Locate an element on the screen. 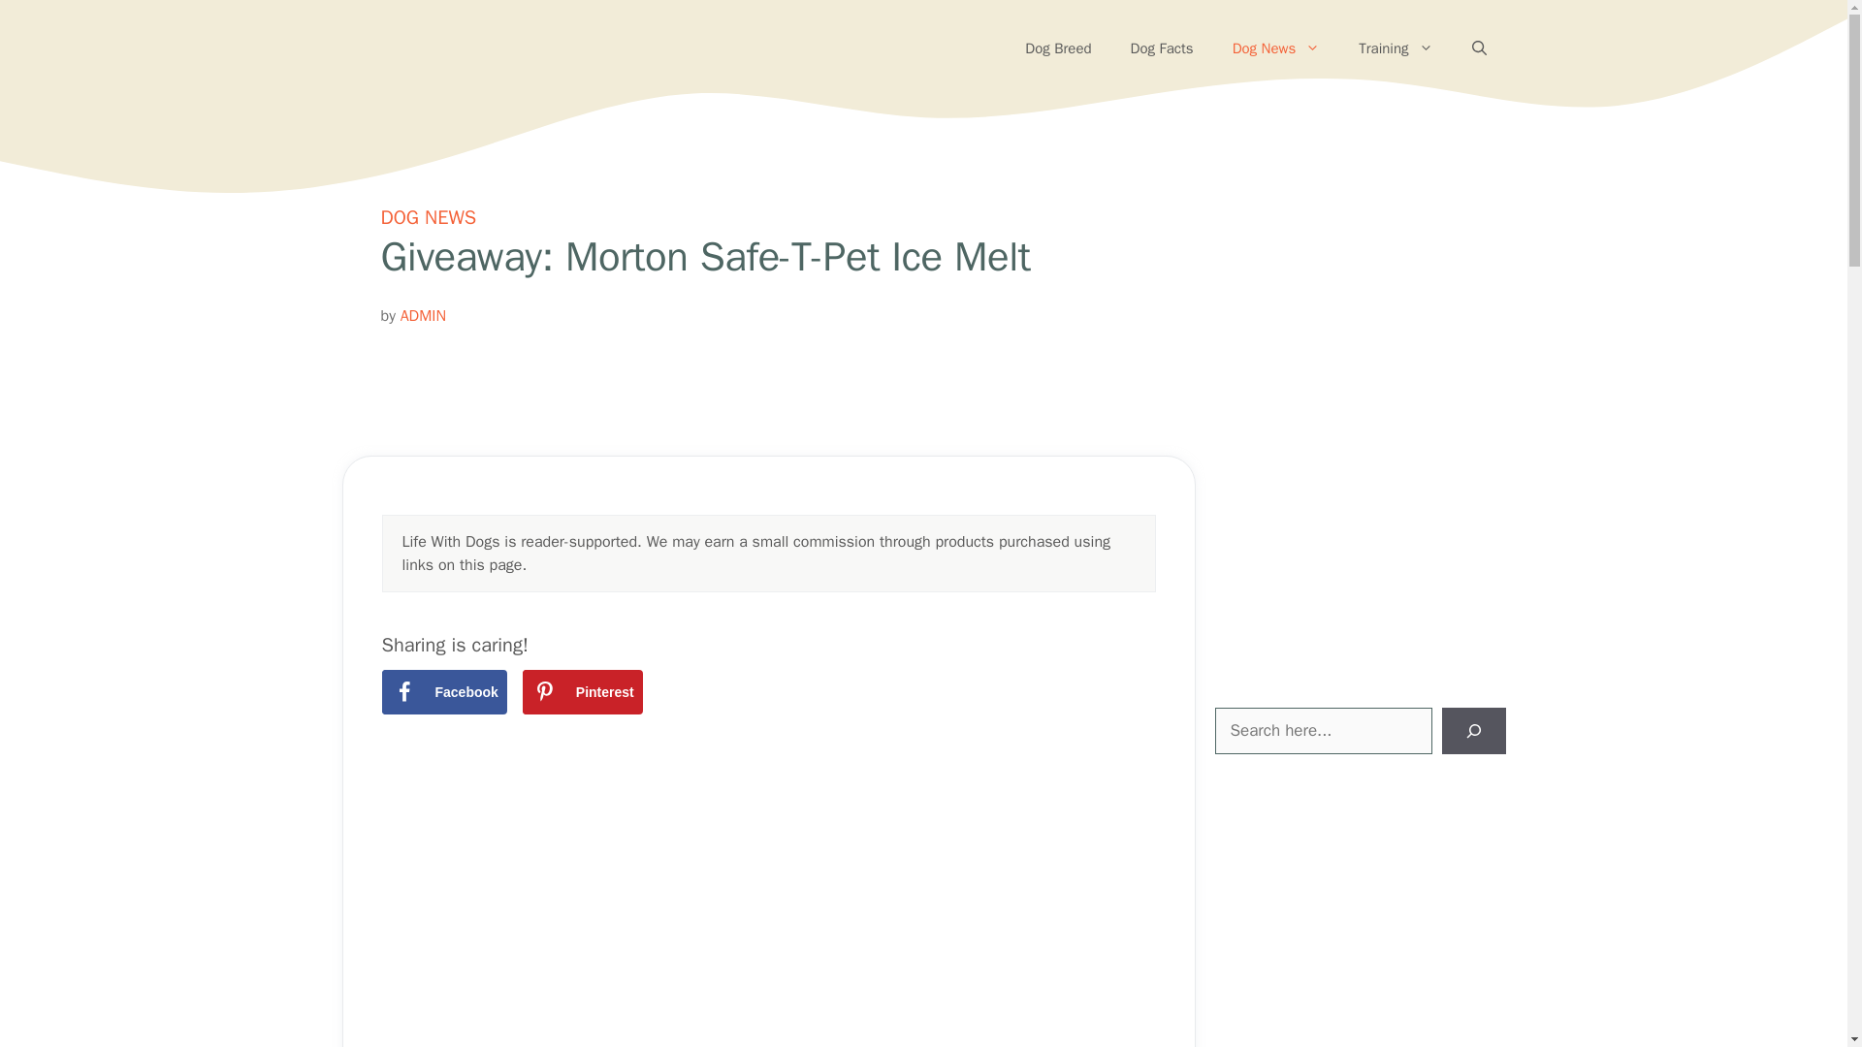 The image size is (1862, 1047). Pinterest is located at coordinates (582, 692).